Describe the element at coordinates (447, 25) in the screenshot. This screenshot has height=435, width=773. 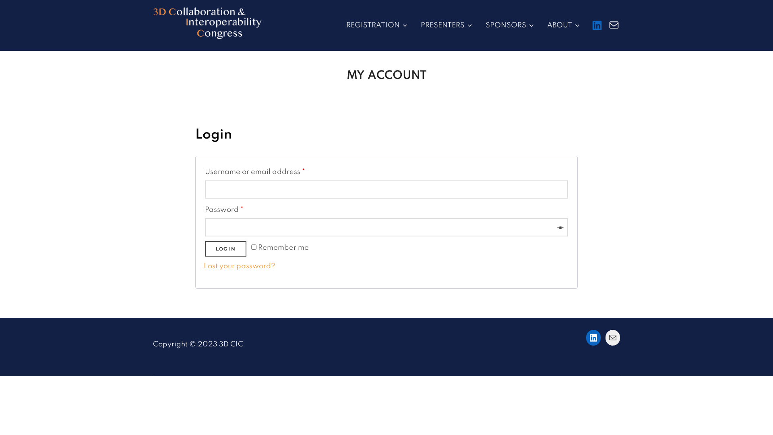
I see `PRESENTERS` at that location.